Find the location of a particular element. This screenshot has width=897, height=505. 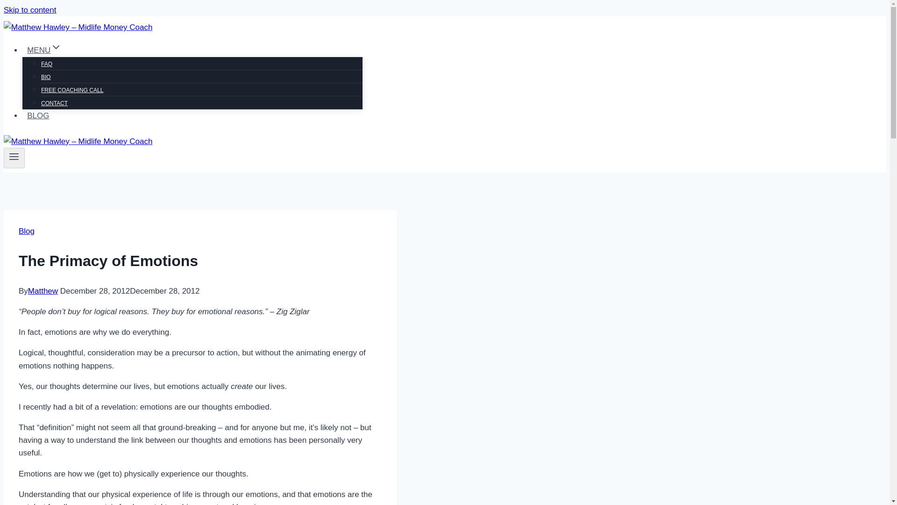

Matthew is located at coordinates (43, 291).